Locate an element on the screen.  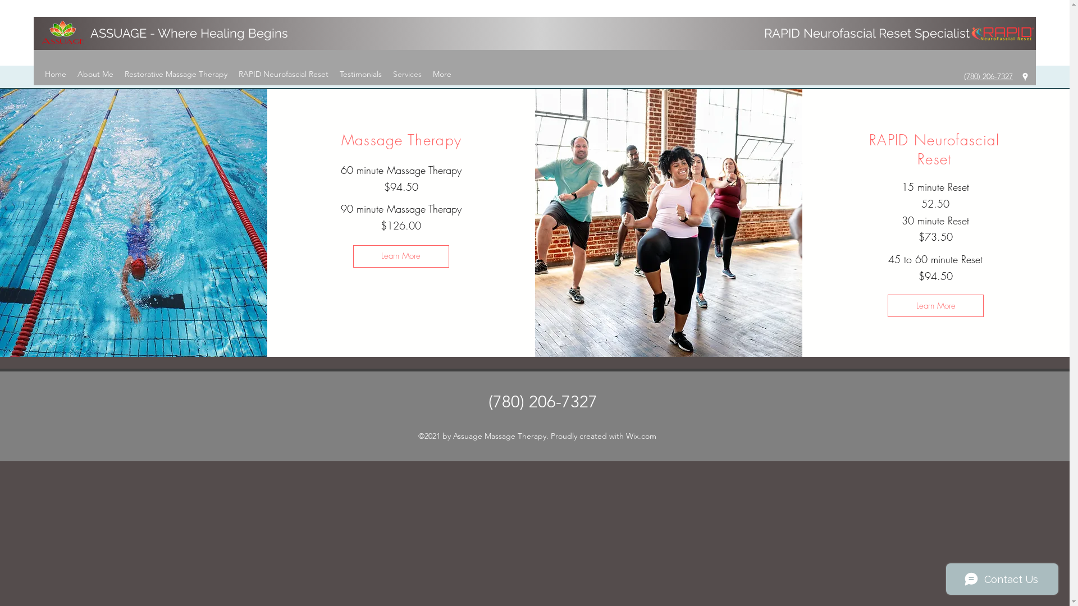
Learn More is located at coordinates (401, 256).